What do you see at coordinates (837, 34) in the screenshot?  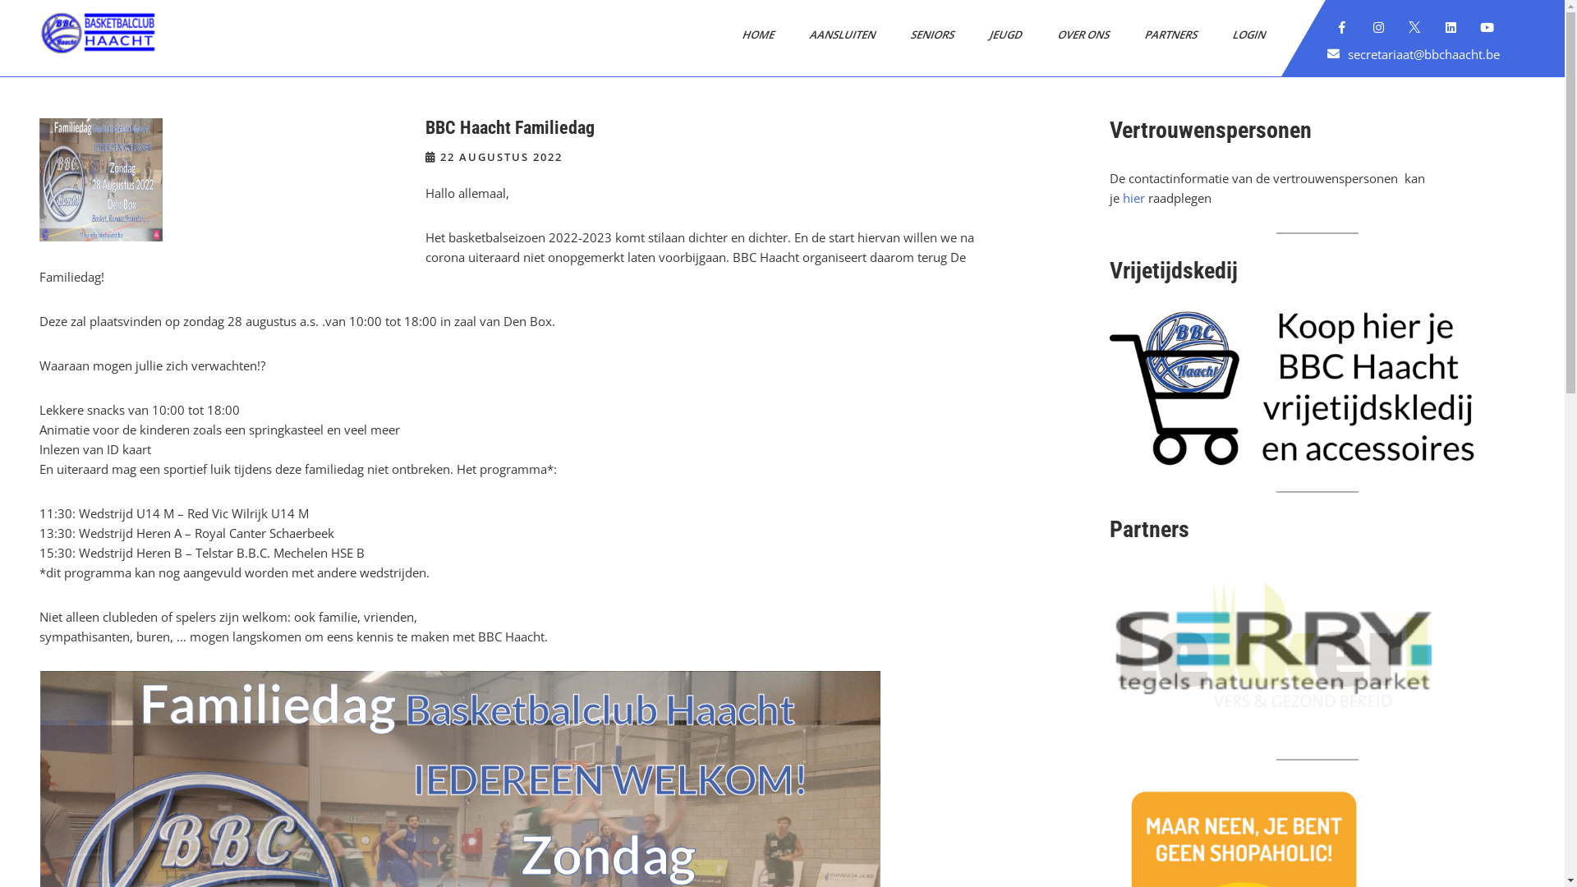 I see `AANSLUITEN` at bounding box center [837, 34].